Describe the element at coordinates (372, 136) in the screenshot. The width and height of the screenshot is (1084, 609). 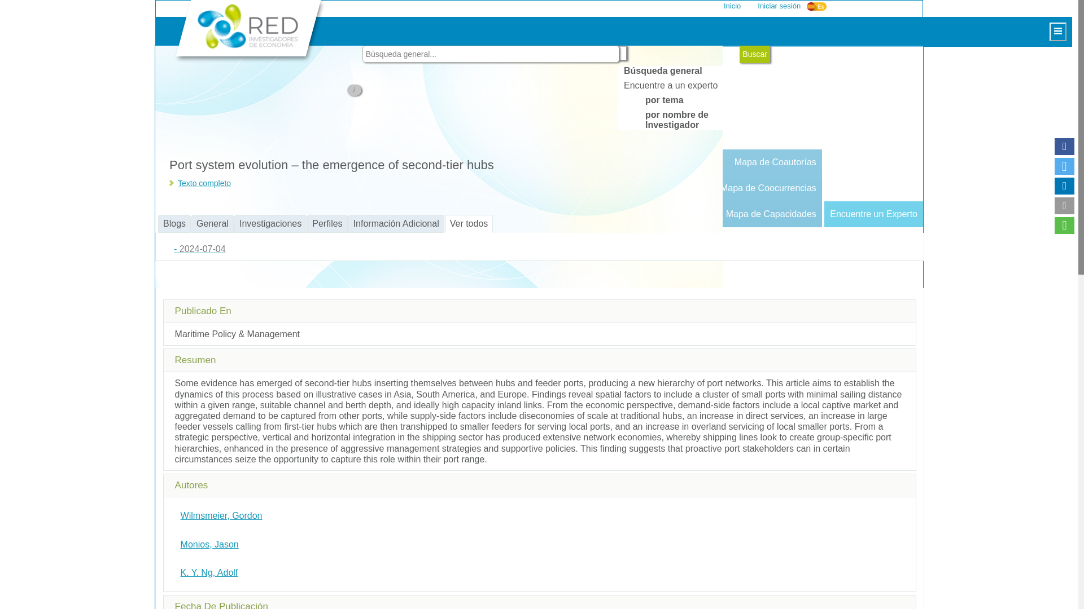
I see `Seminarios y eventos` at that location.